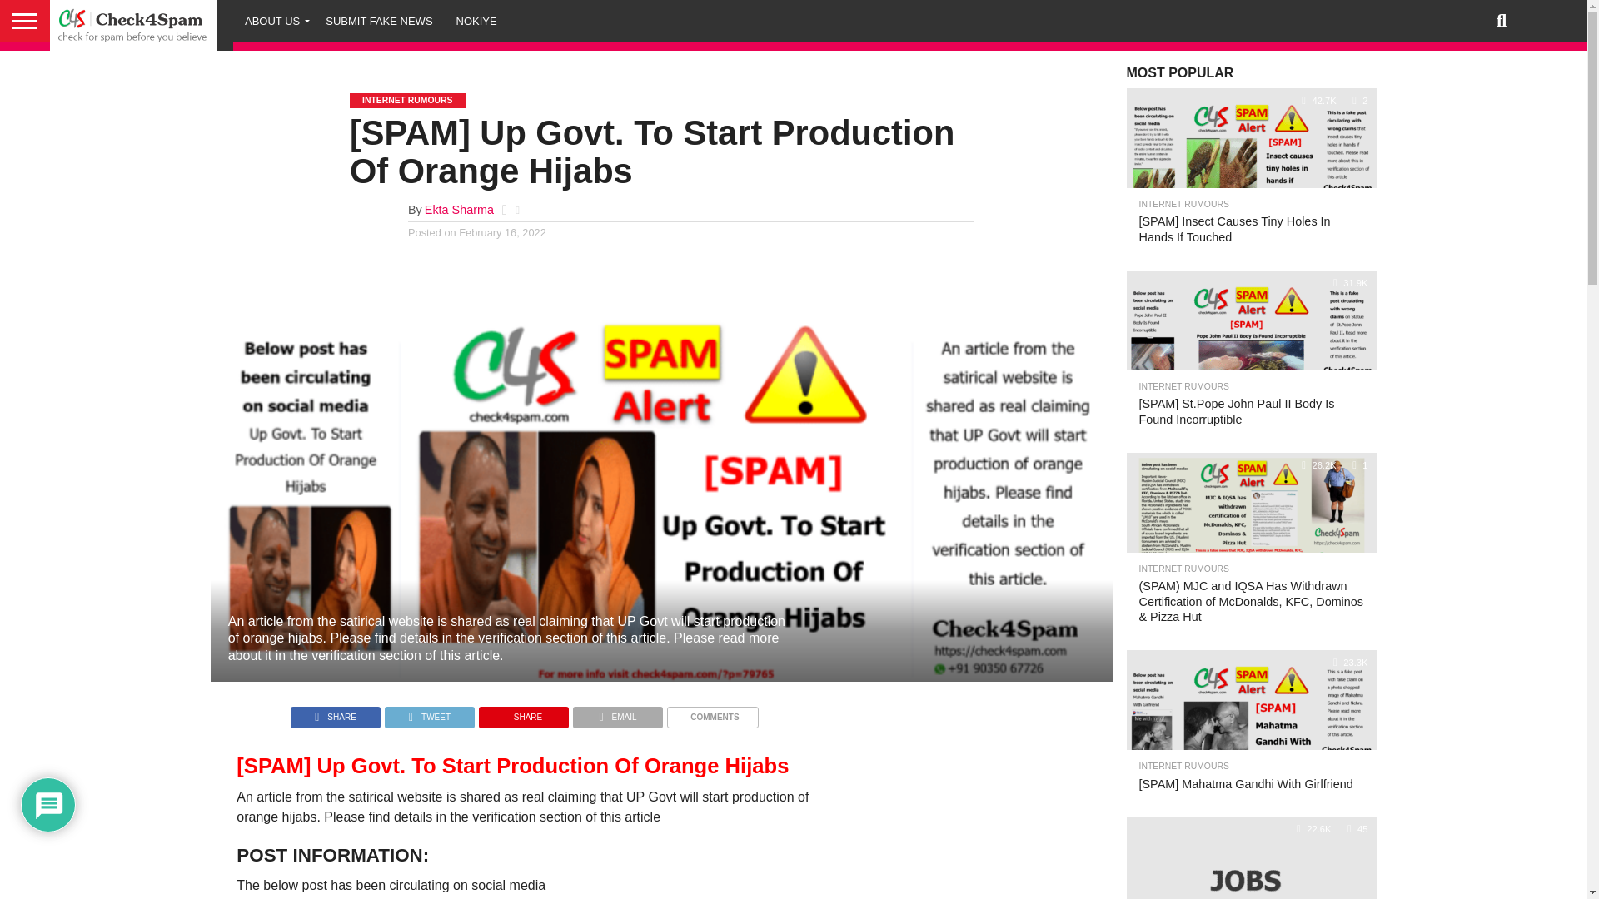 This screenshot has width=1599, height=899. What do you see at coordinates (429, 713) in the screenshot?
I see `Tweet This Post` at bounding box center [429, 713].